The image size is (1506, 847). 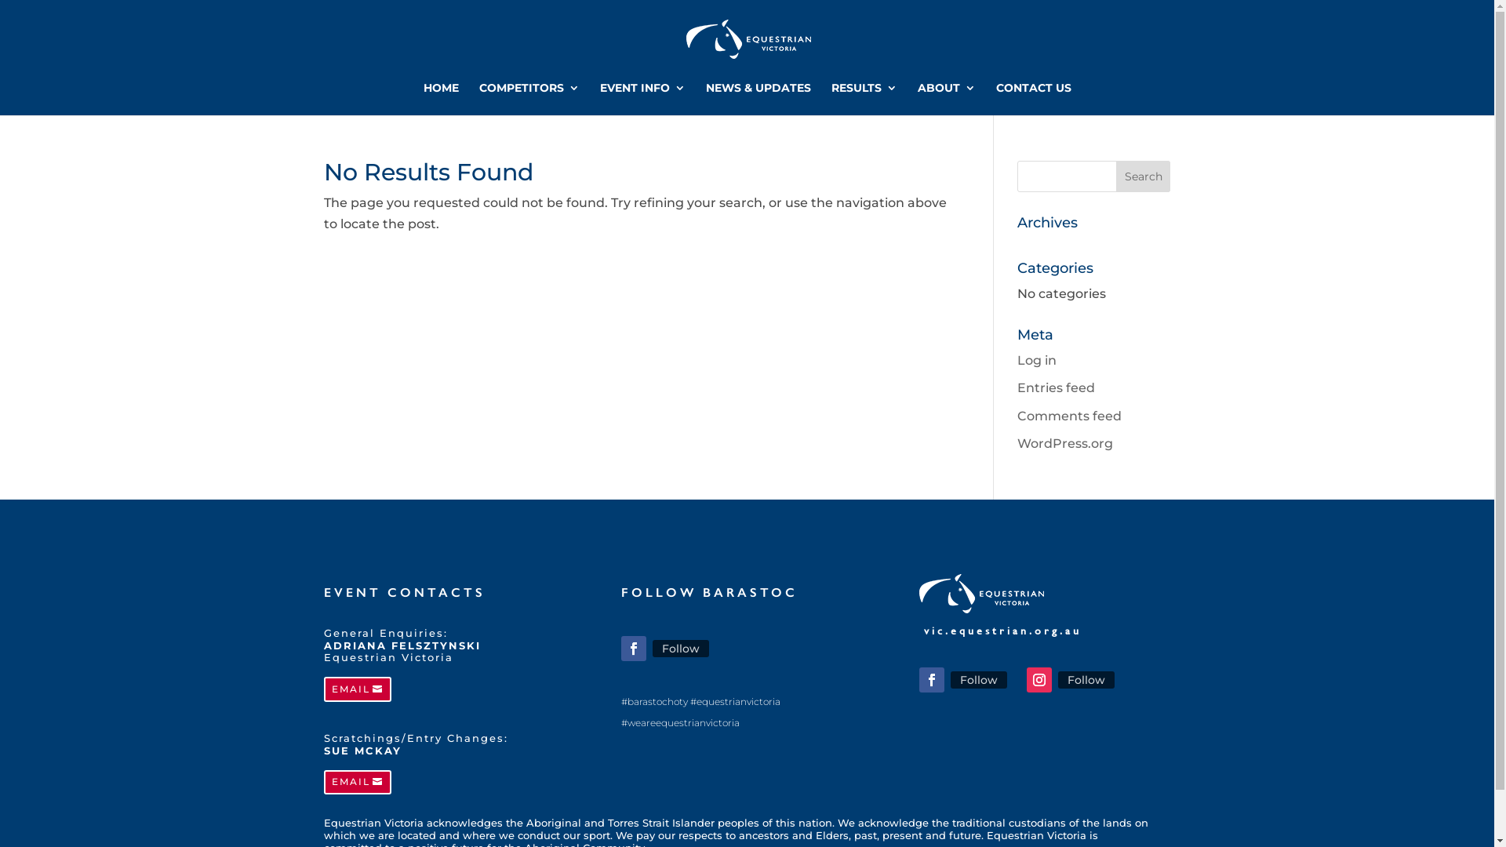 I want to click on CONTACT US, so click(x=1034, y=99).